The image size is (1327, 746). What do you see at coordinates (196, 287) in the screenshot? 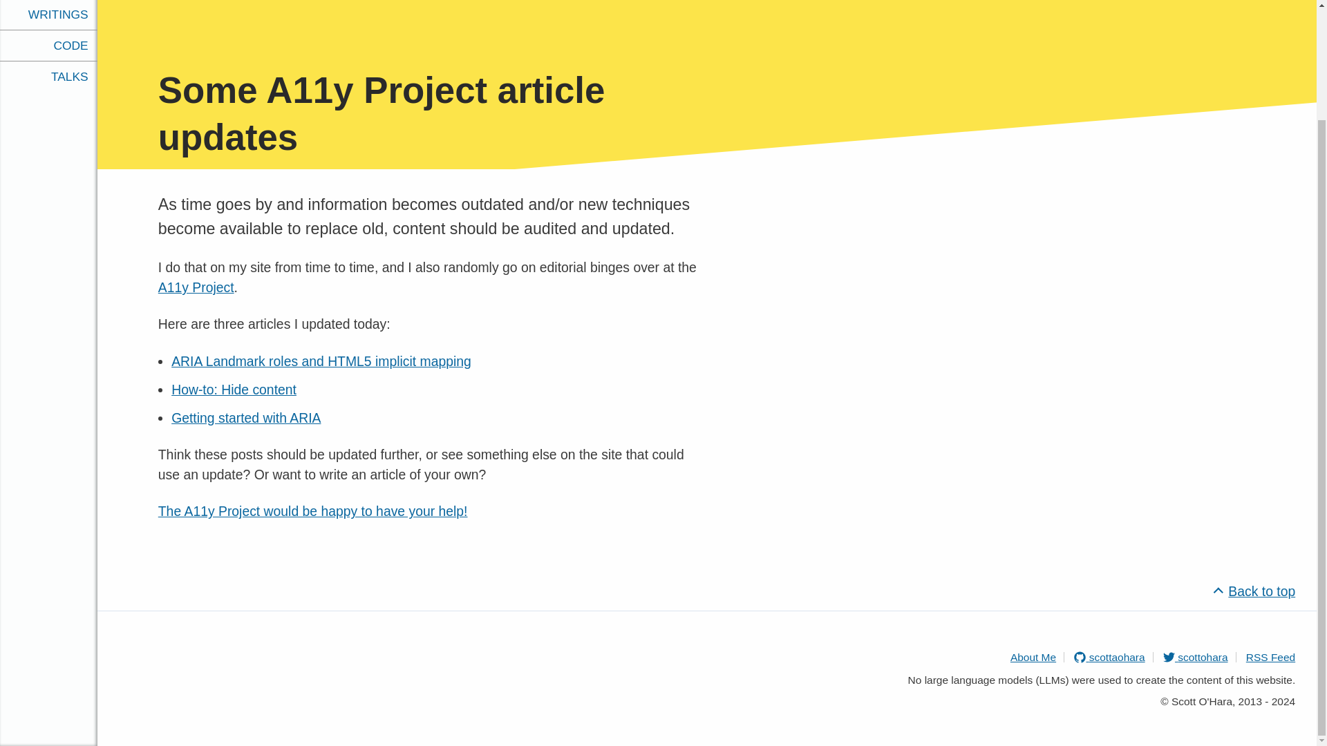
I see `A11y Project` at bounding box center [196, 287].